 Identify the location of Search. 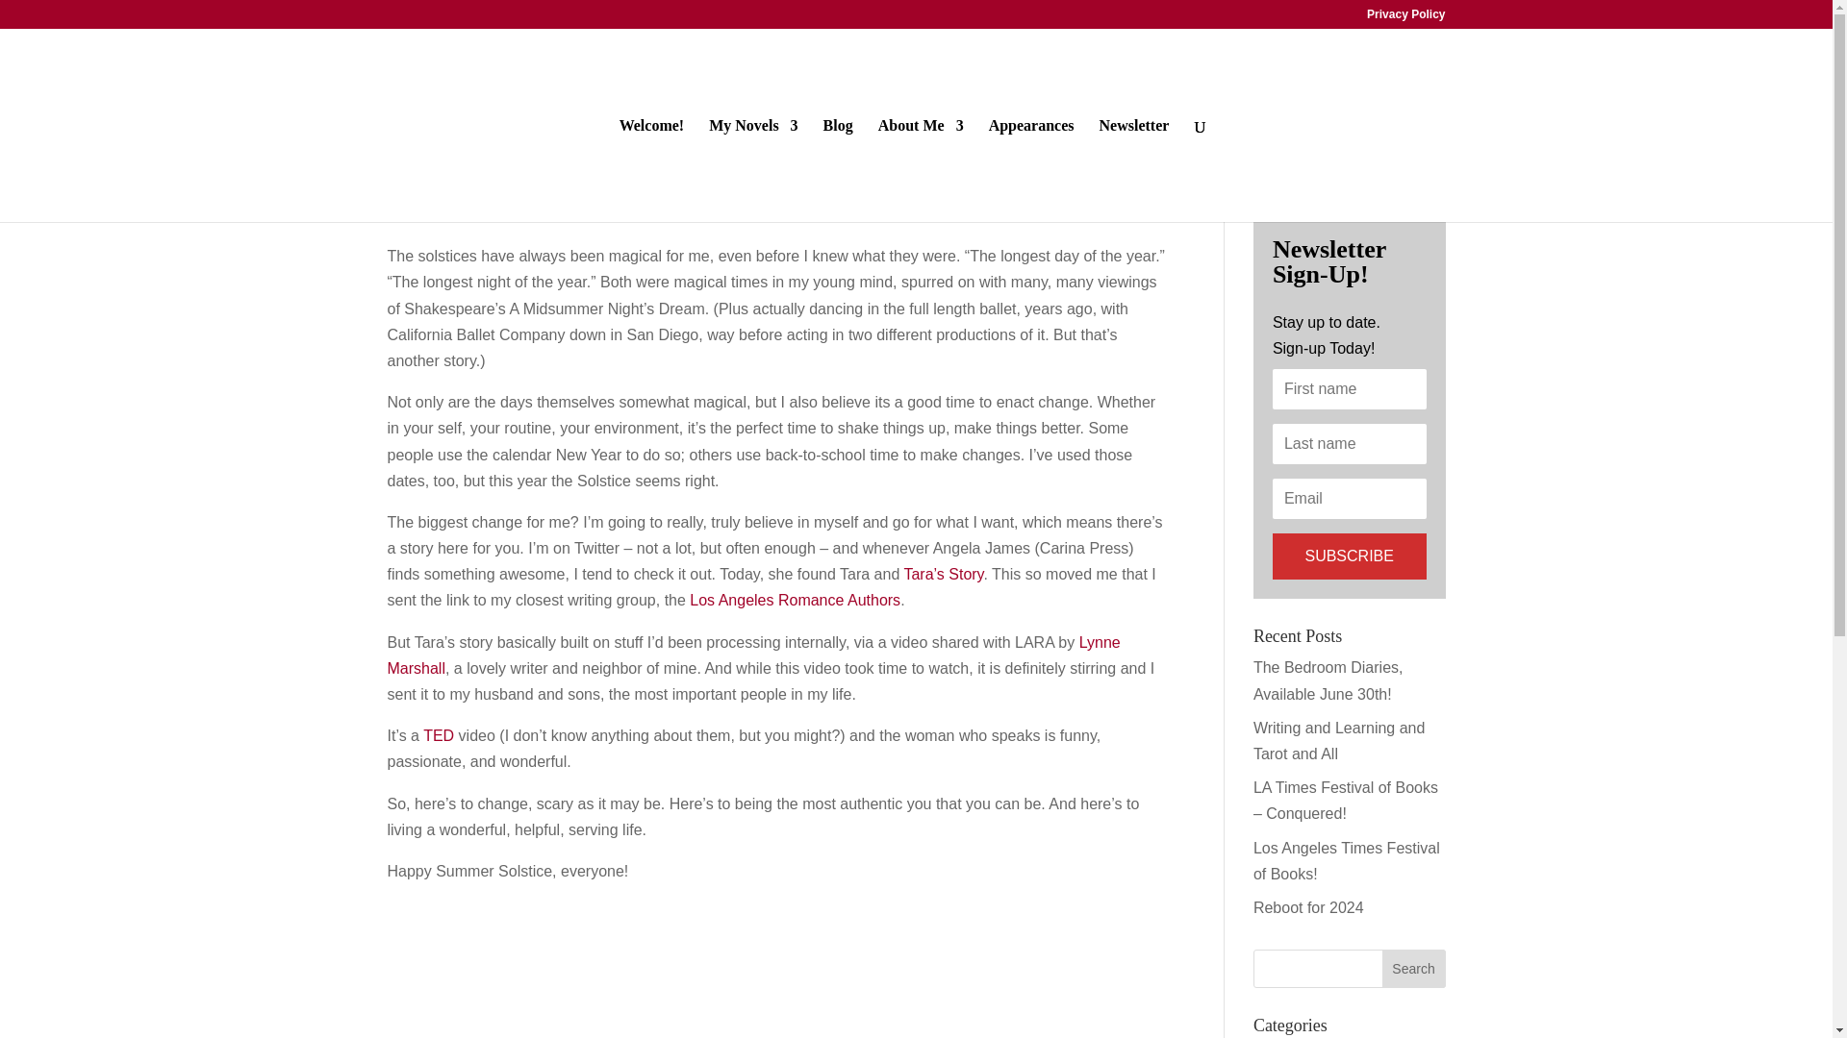
(1414, 969).